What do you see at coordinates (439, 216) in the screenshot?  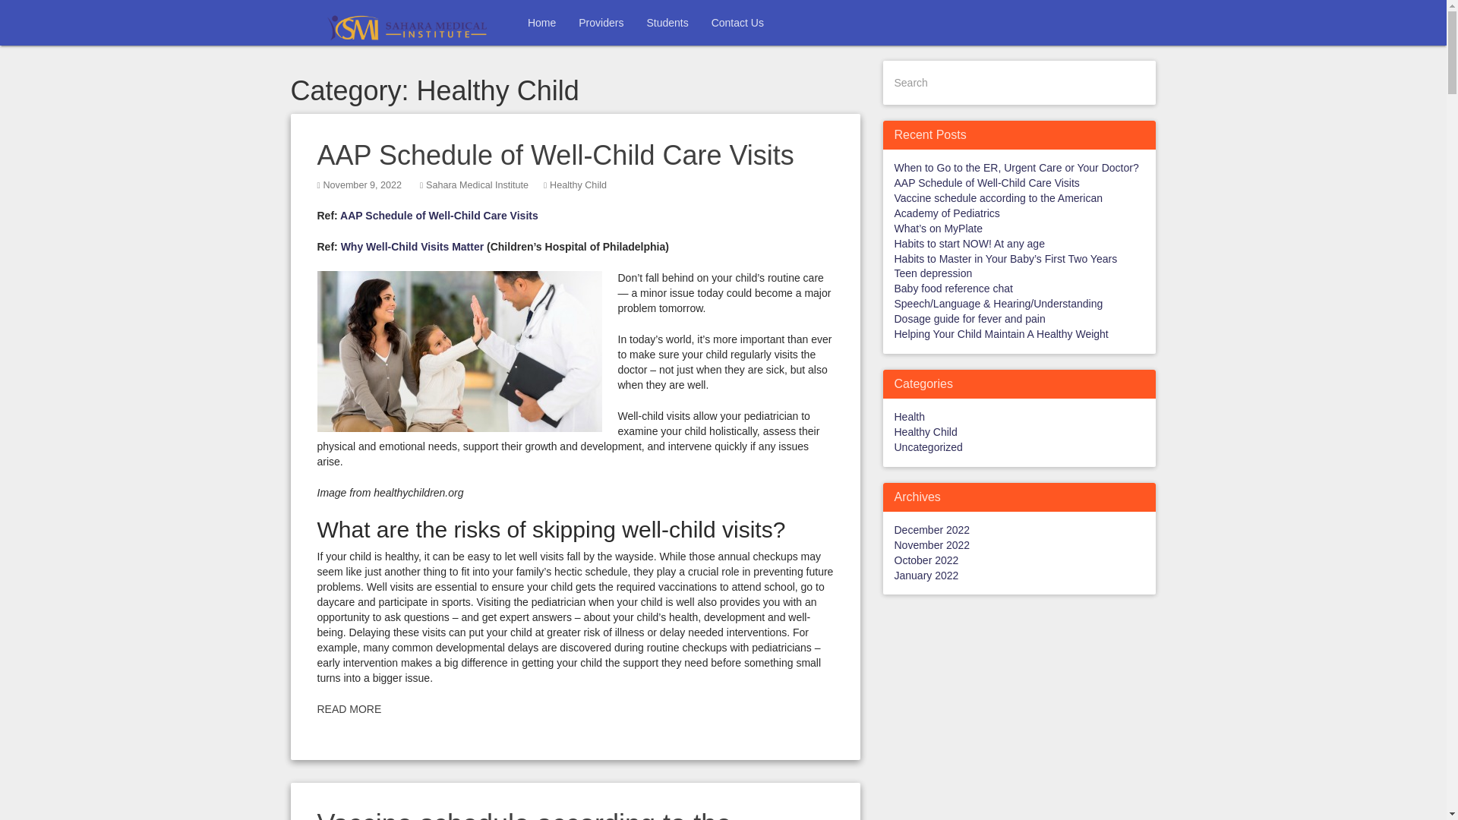 I see `AAP Schedule of Well-Child Care Visits` at bounding box center [439, 216].